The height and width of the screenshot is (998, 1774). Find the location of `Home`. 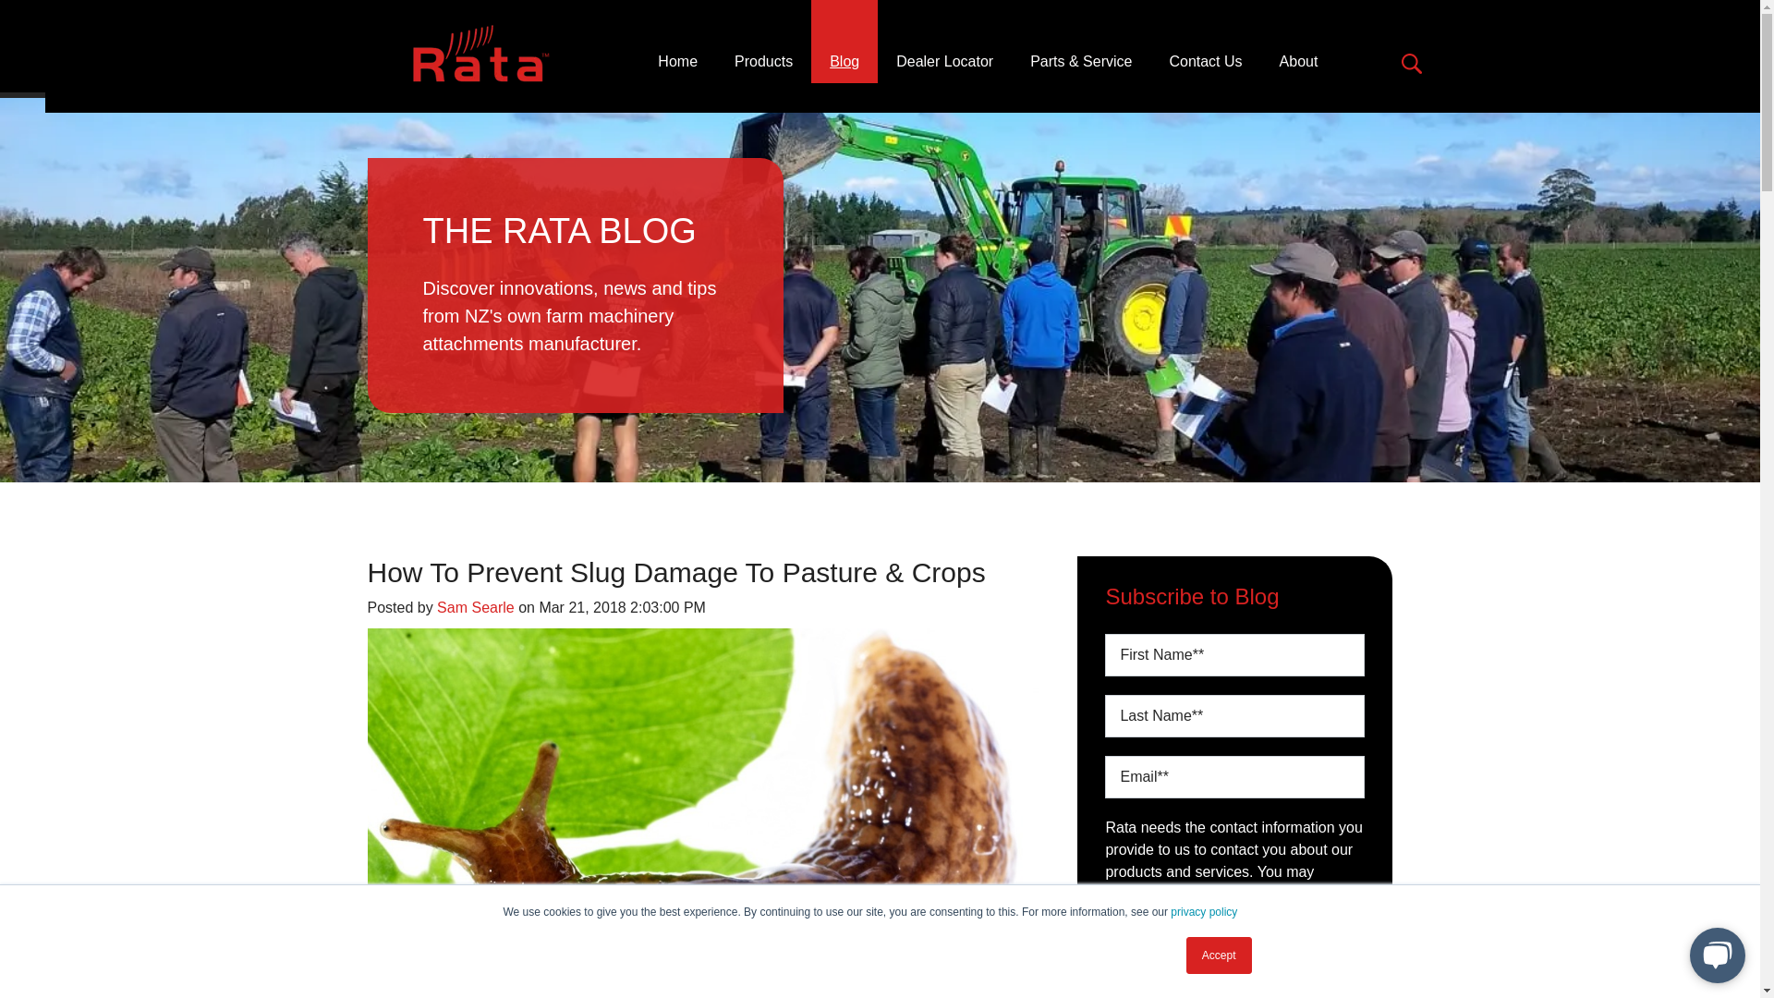

Home is located at coordinates (677, 41).